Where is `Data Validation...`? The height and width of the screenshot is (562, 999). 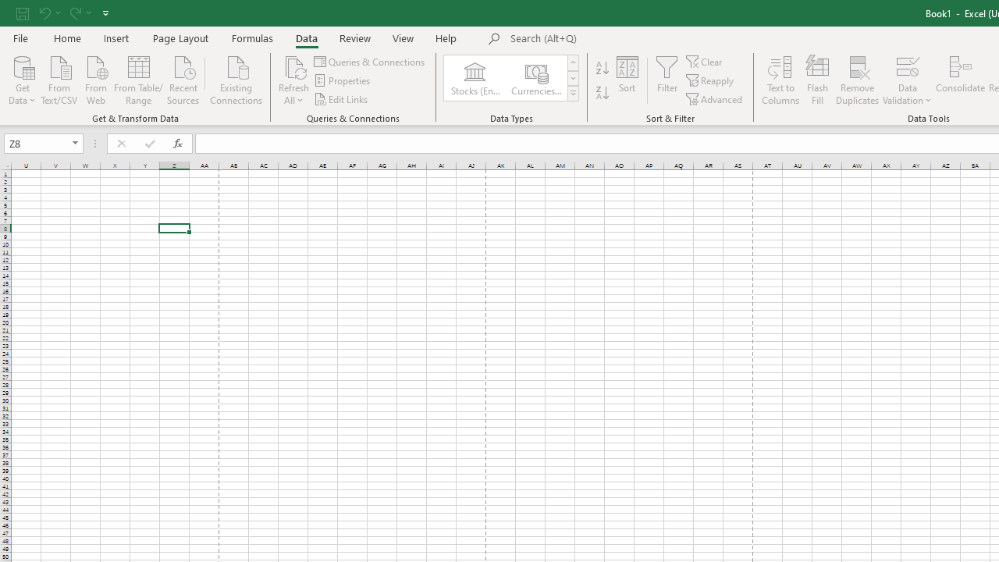 Data Validation... is located at coordinates (907, 66).